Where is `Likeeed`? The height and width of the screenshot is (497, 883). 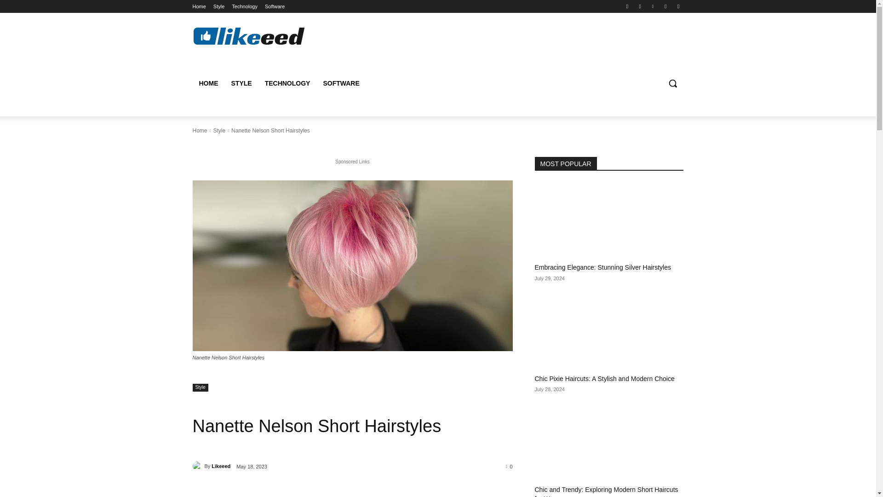 Likeeed is located at coordinates (221, 466).